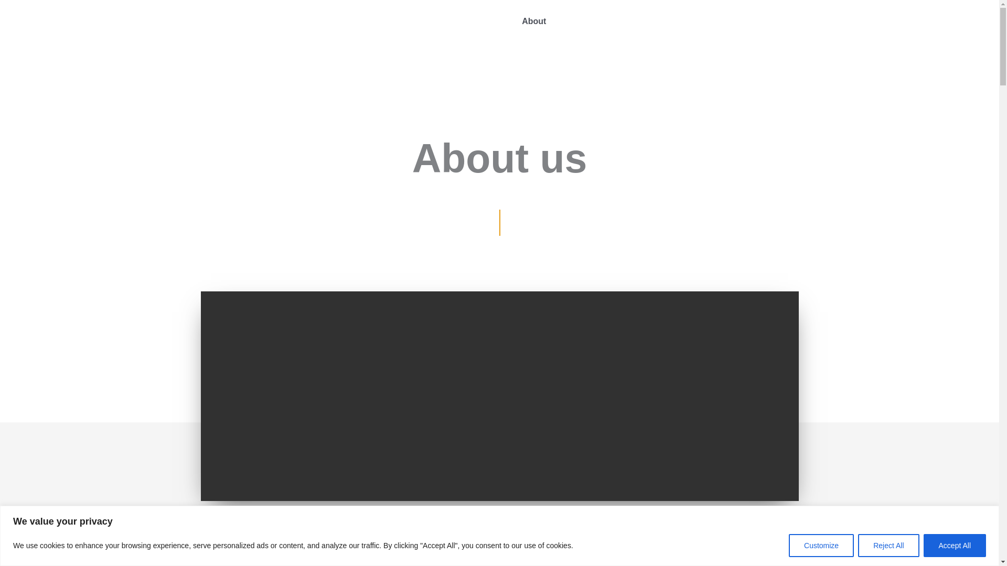 This screenshot has height=566, width=1007. I want to click on OEM for Hardware, so click(729, 21).